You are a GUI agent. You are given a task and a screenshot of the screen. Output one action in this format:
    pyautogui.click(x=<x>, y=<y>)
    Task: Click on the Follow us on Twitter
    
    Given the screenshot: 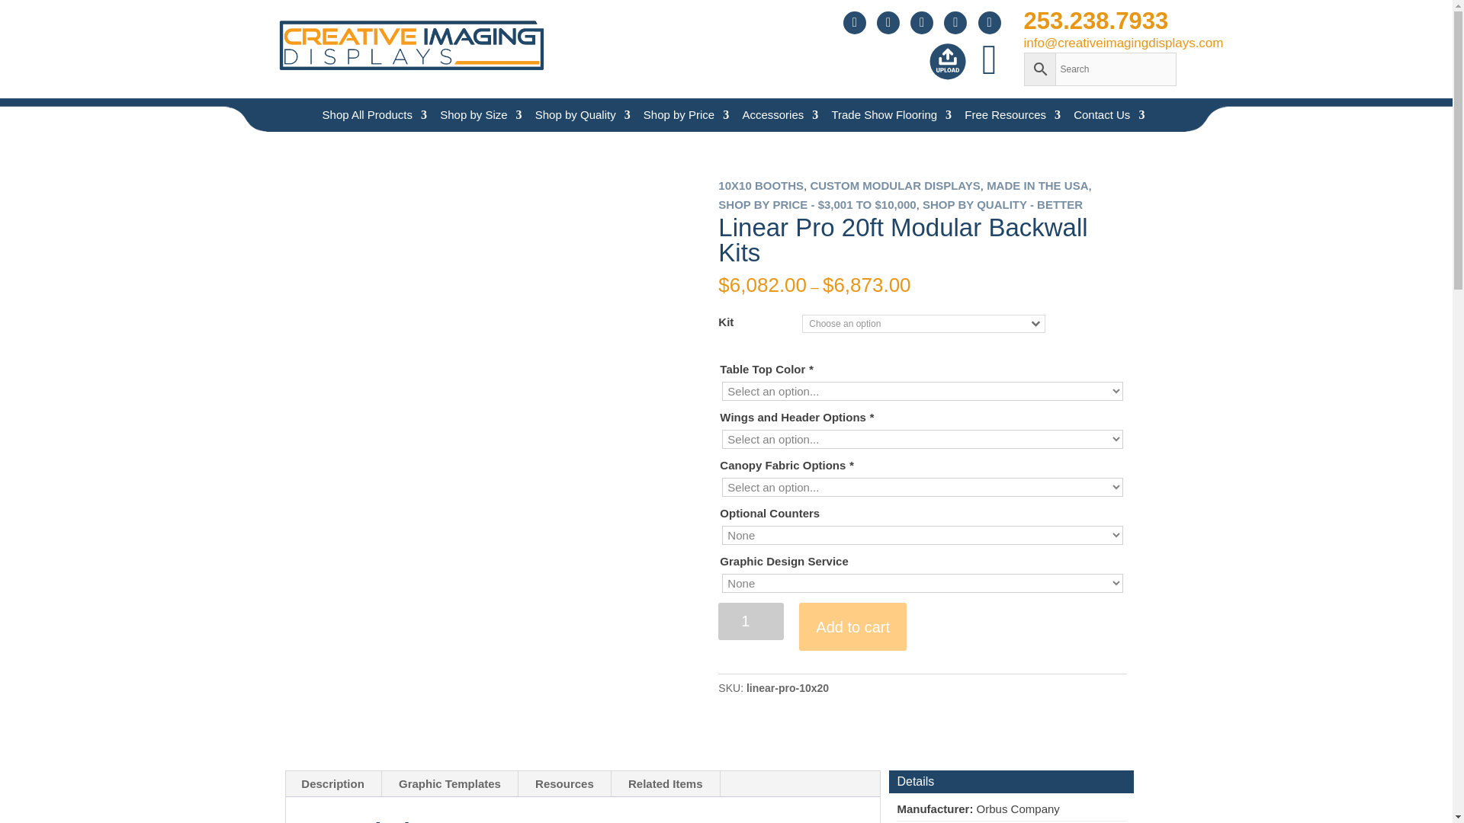 What is the action you would take?
    pyautogui.click(x=955, y=23)
    